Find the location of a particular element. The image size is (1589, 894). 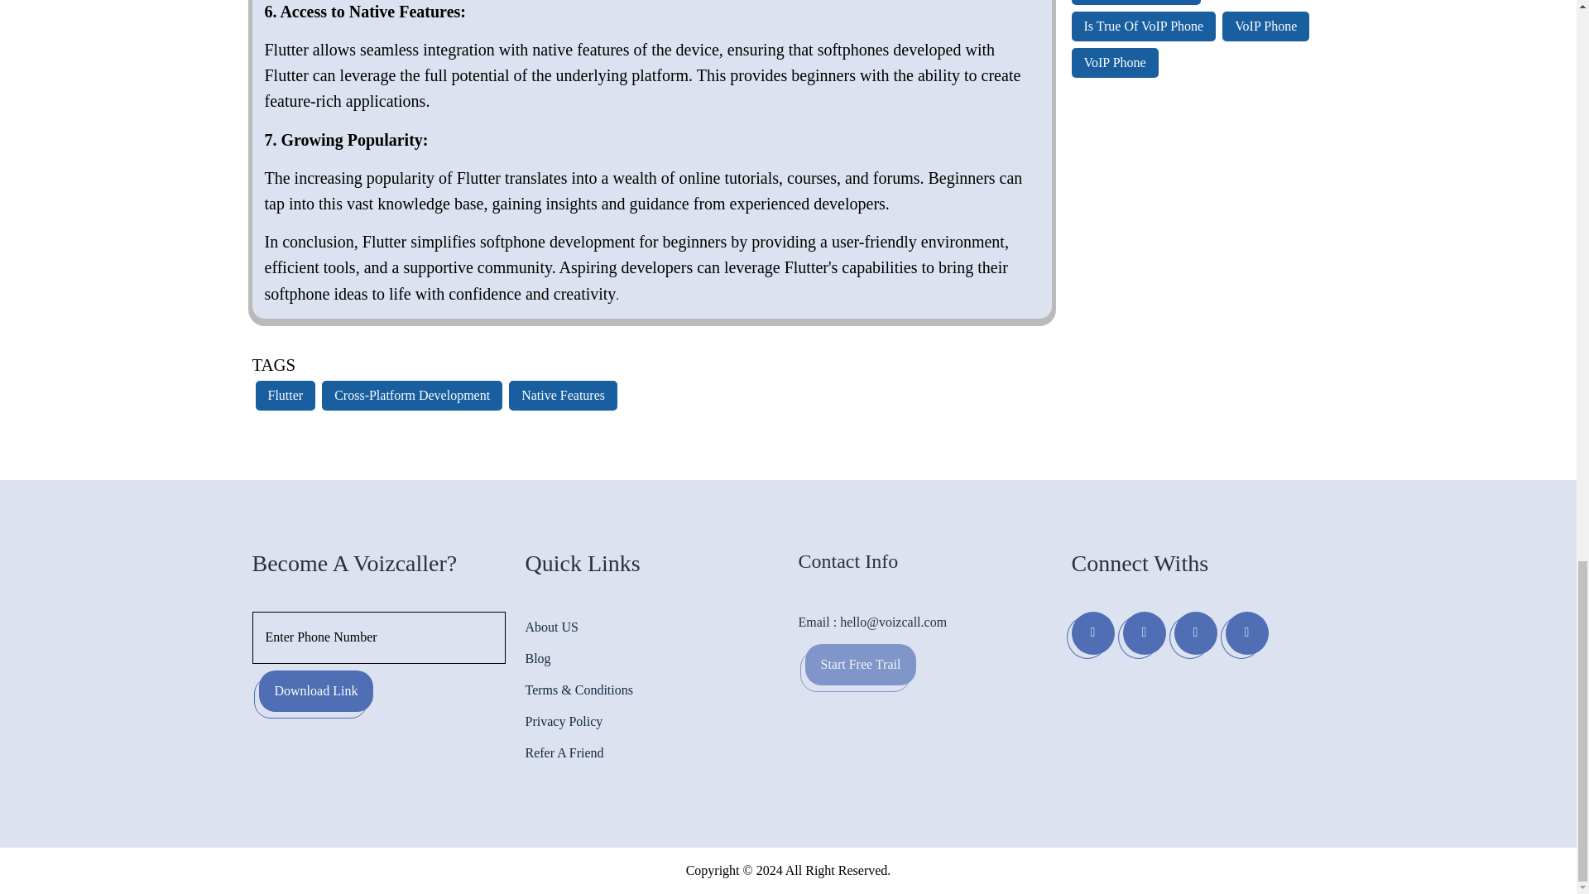

Flutter is located at coordinates (286, 395).